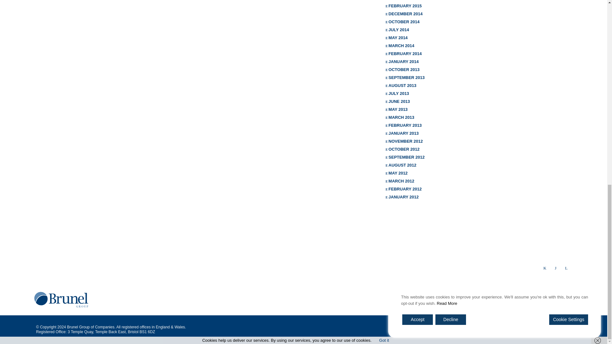  I want to click on View our Twitter profile, so click(544, 268).